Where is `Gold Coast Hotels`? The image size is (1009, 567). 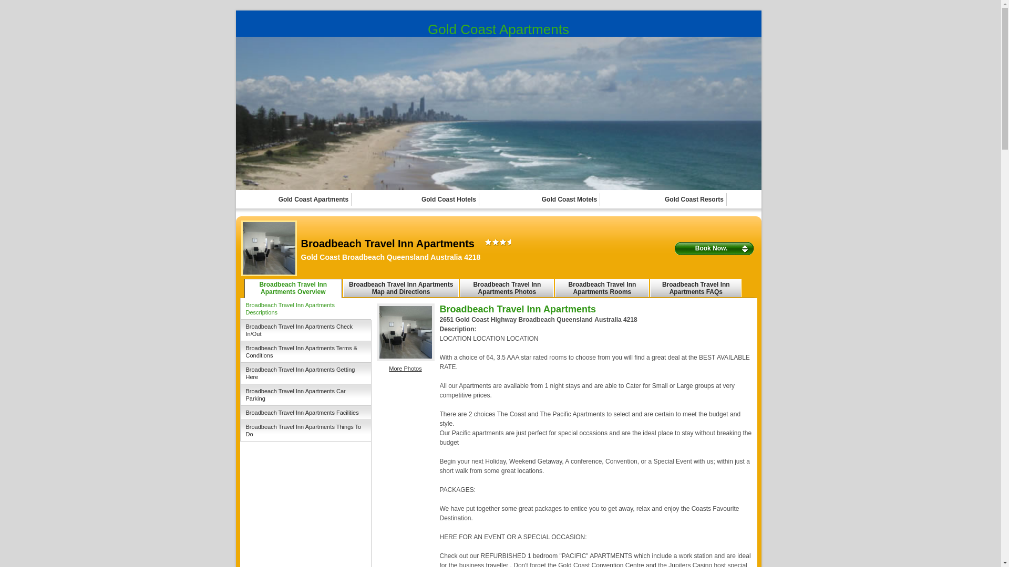 Gold Coast Hotels is located at coordinates (449, 199).